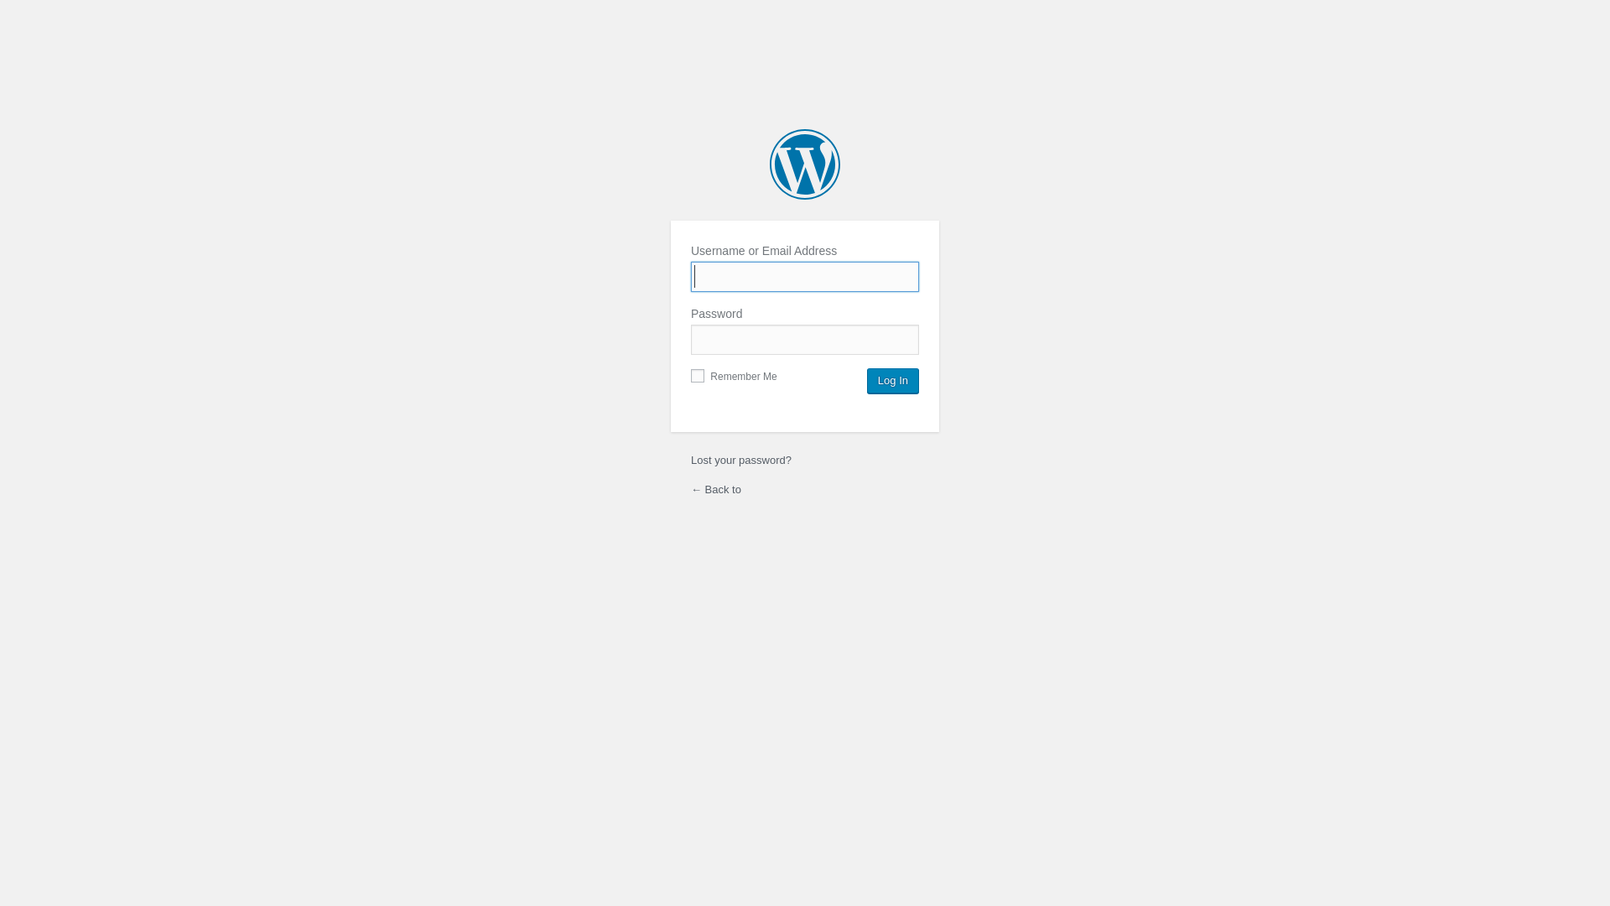 The image size is (1610, 906). I want to click on Powered by WordPress, so click(805, 164).